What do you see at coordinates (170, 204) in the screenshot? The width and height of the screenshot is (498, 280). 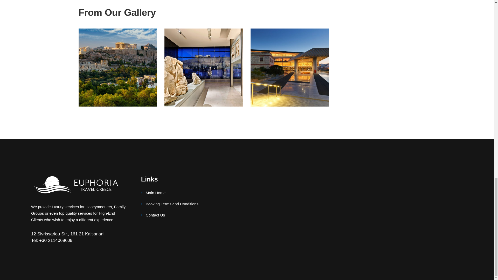 I see `Booking Terms and Conditions` at bounding box center [170, 204].